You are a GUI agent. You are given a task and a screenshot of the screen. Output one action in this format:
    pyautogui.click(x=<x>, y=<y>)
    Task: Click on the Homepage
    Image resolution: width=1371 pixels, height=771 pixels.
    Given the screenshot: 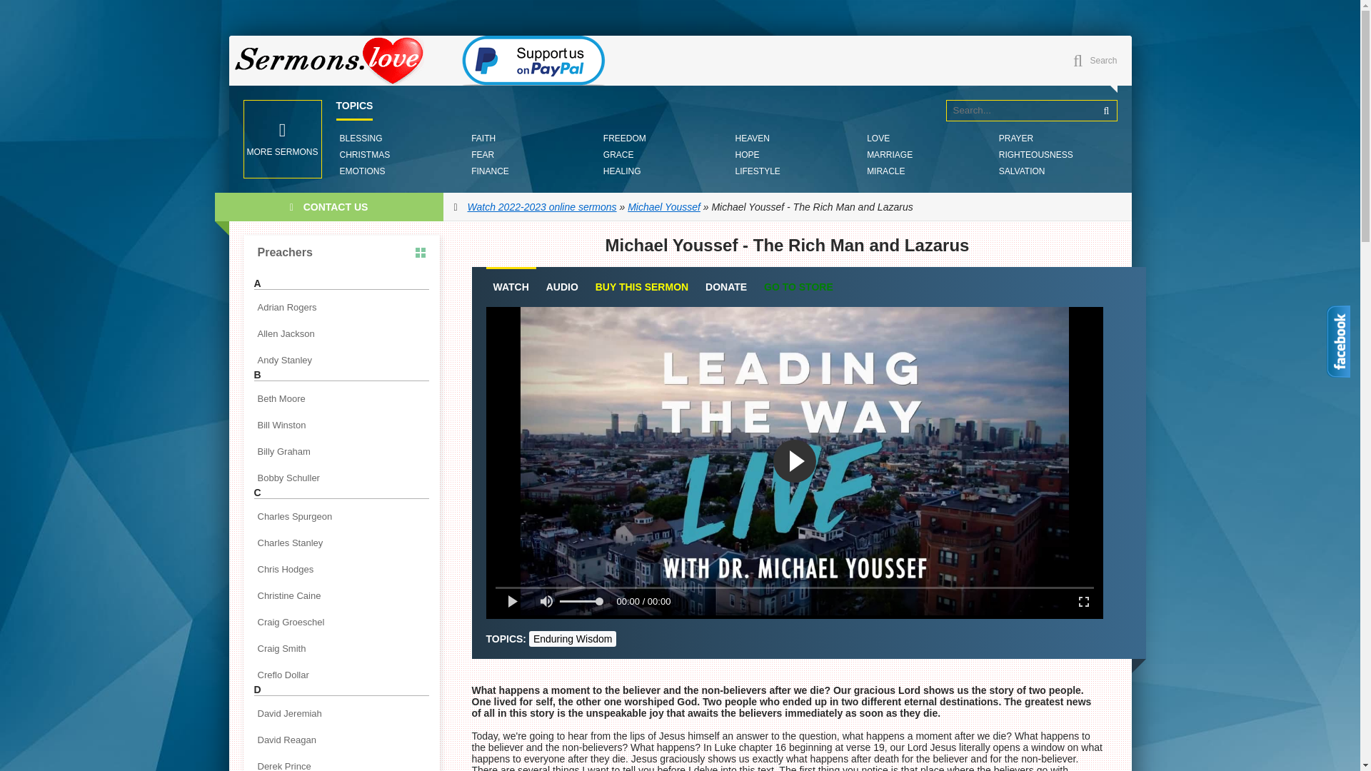 What is the action you would take?
    pyautogui.click(x=336, y=60)
    